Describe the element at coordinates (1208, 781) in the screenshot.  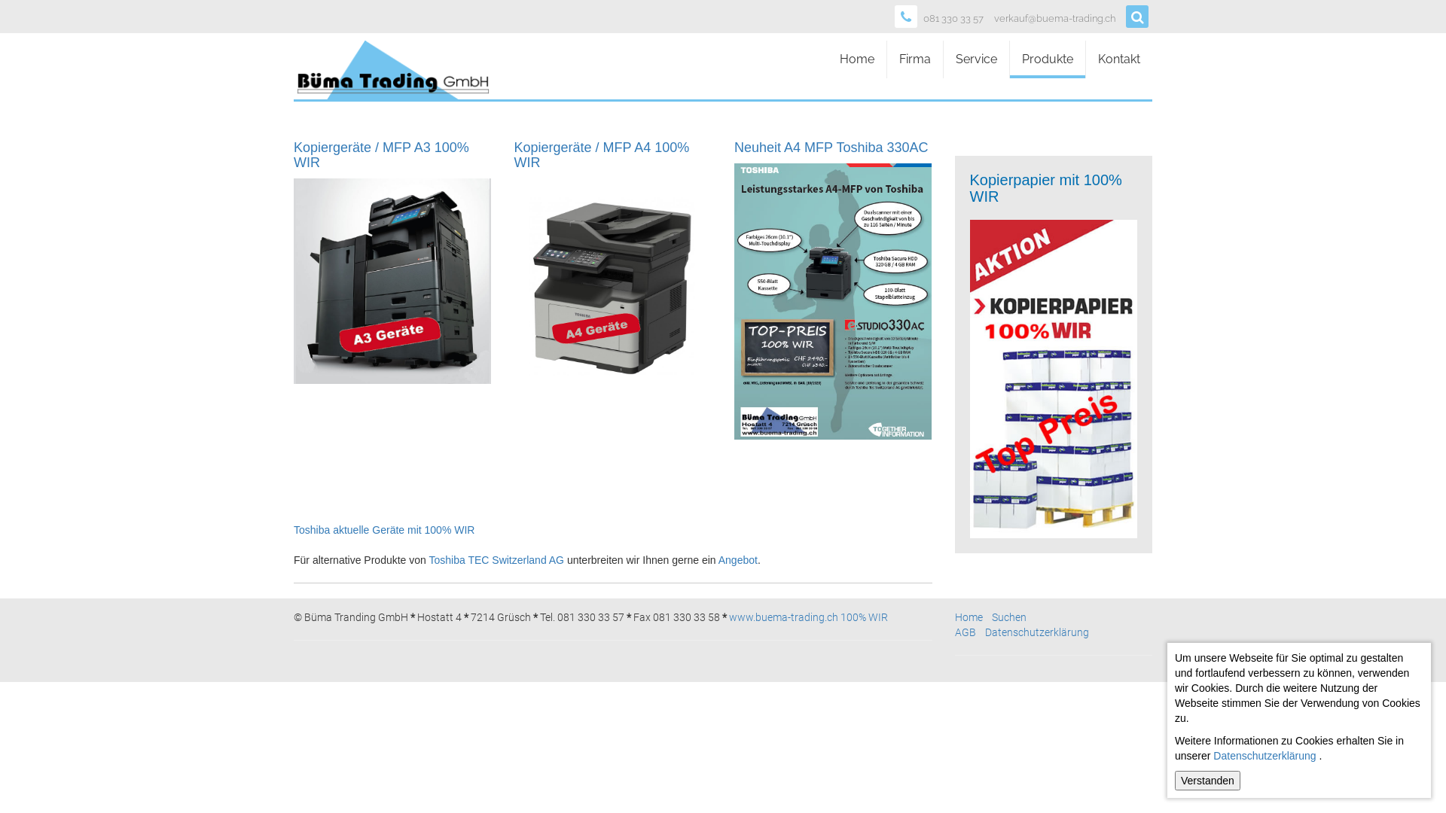
I see `Verstanden` at that location.